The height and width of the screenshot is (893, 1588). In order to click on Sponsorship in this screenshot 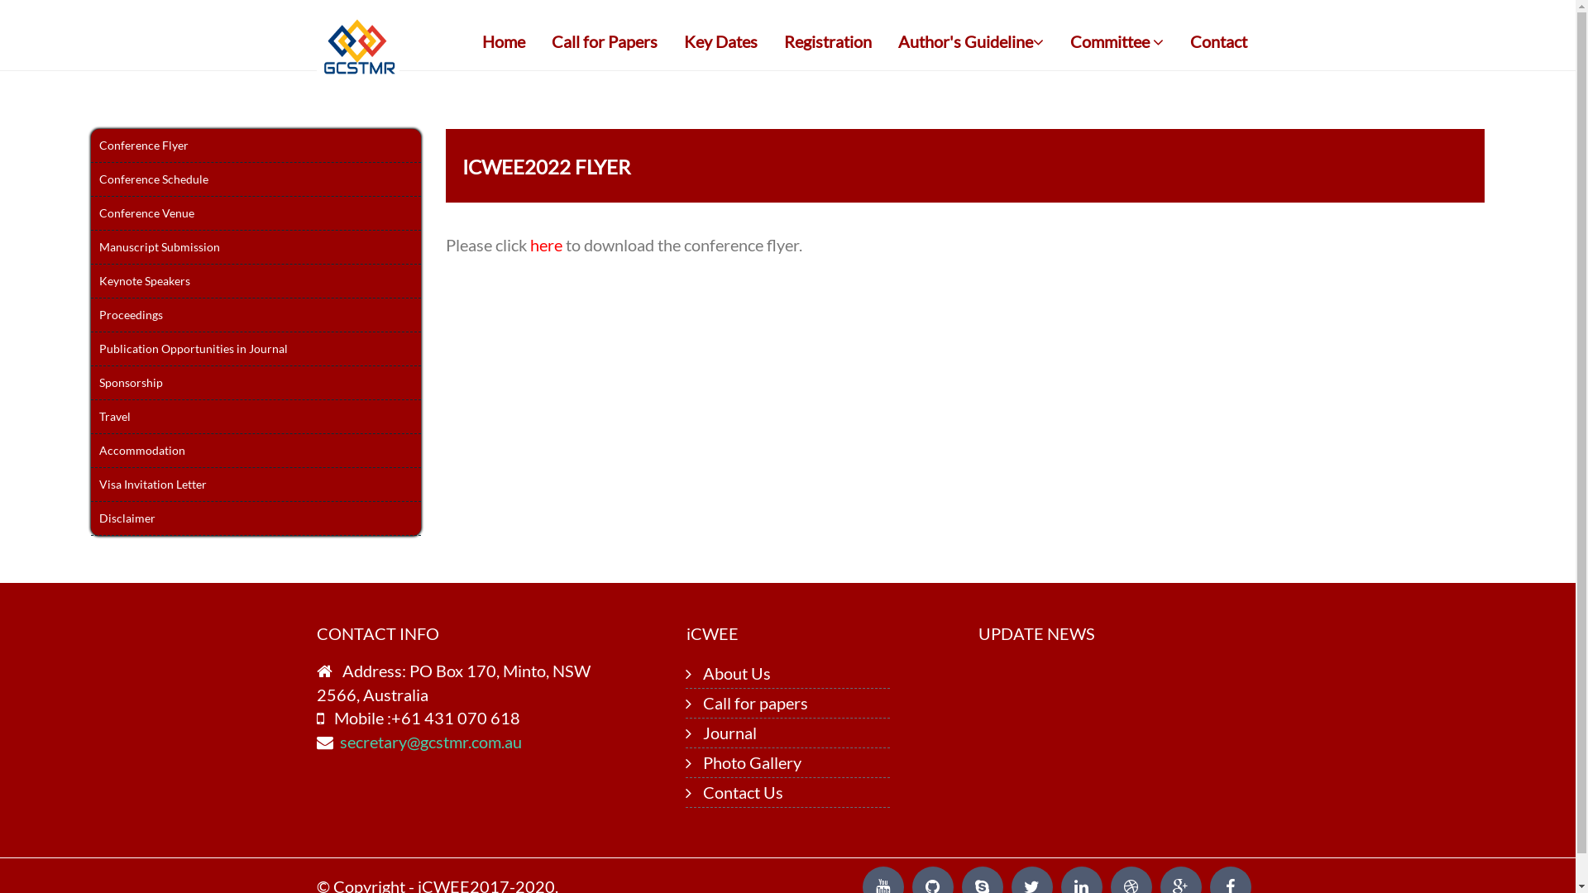, I will do `click(256, 384)`.